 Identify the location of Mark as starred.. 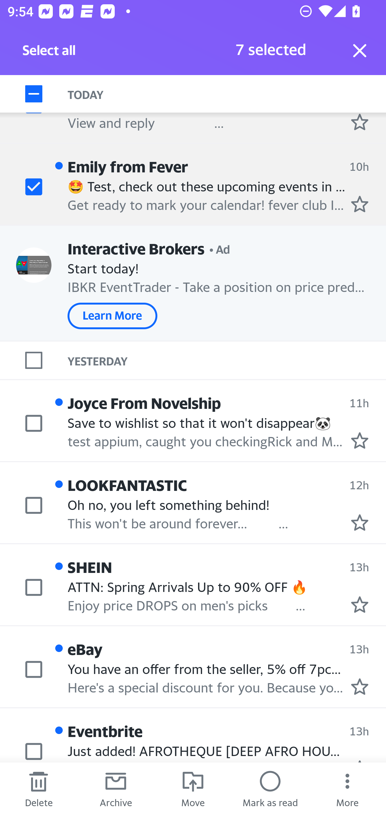
(360, 687).